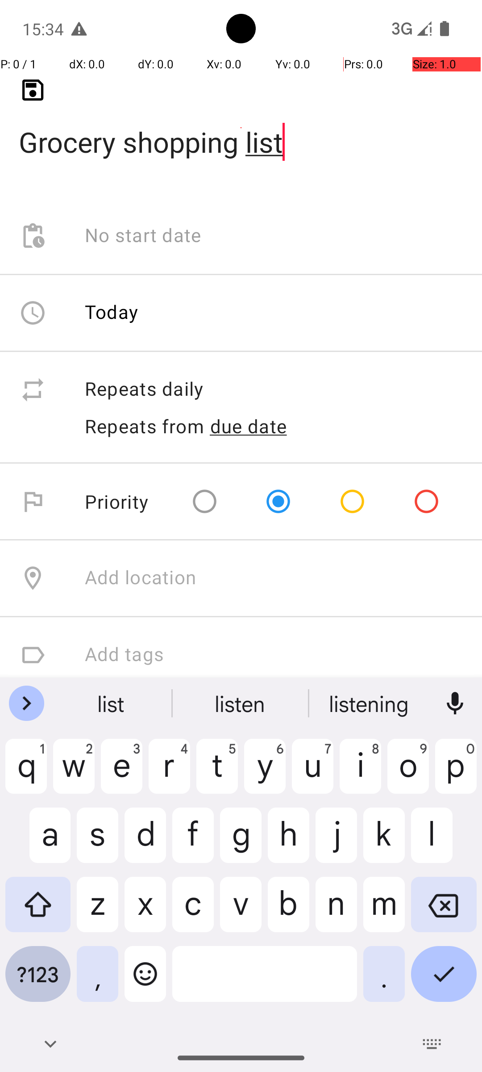 This screenshot has height=1072, width=482. I want to click on No start date, so click(143, 236).